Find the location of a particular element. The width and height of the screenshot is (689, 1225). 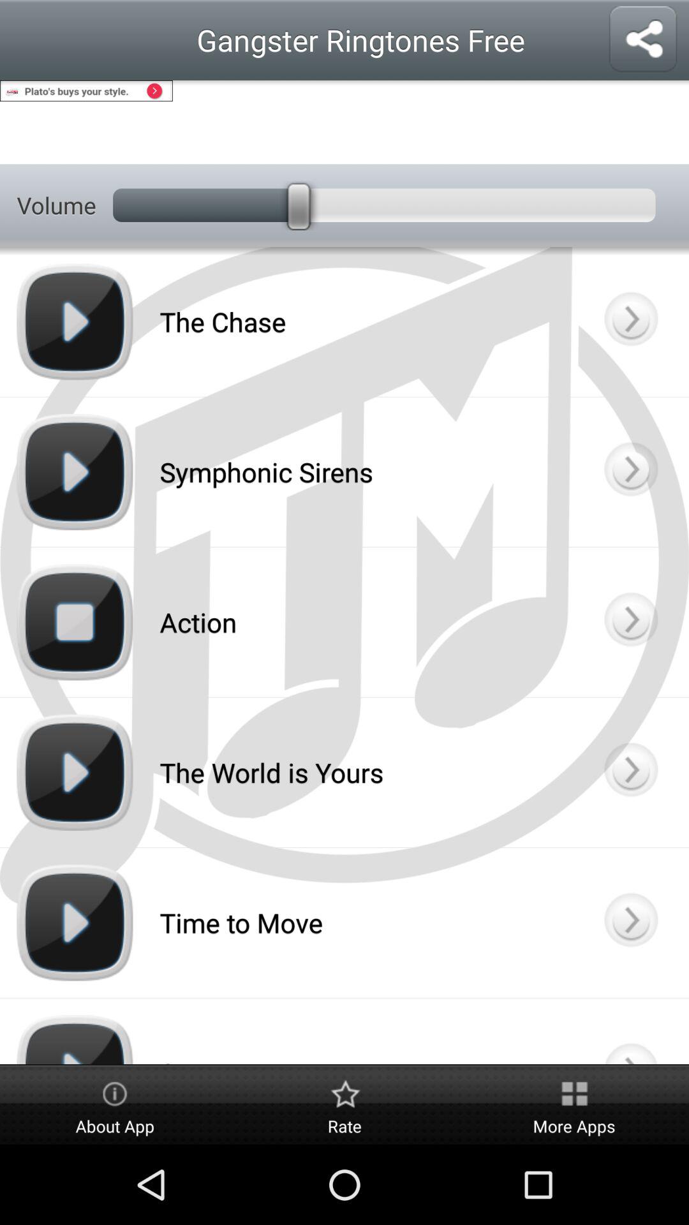

select advertisement is located at coordinates (344, 122).